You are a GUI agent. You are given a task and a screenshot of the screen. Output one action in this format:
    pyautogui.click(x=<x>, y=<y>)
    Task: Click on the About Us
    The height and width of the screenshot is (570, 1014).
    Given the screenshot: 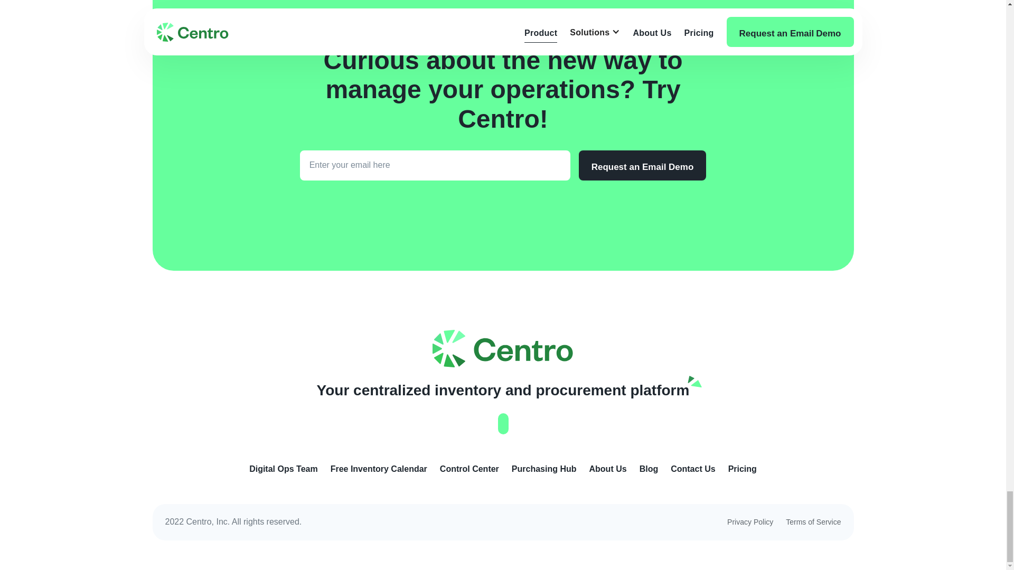 What is the action you would take?
    pyautogui.click(x=607, y=469)
    